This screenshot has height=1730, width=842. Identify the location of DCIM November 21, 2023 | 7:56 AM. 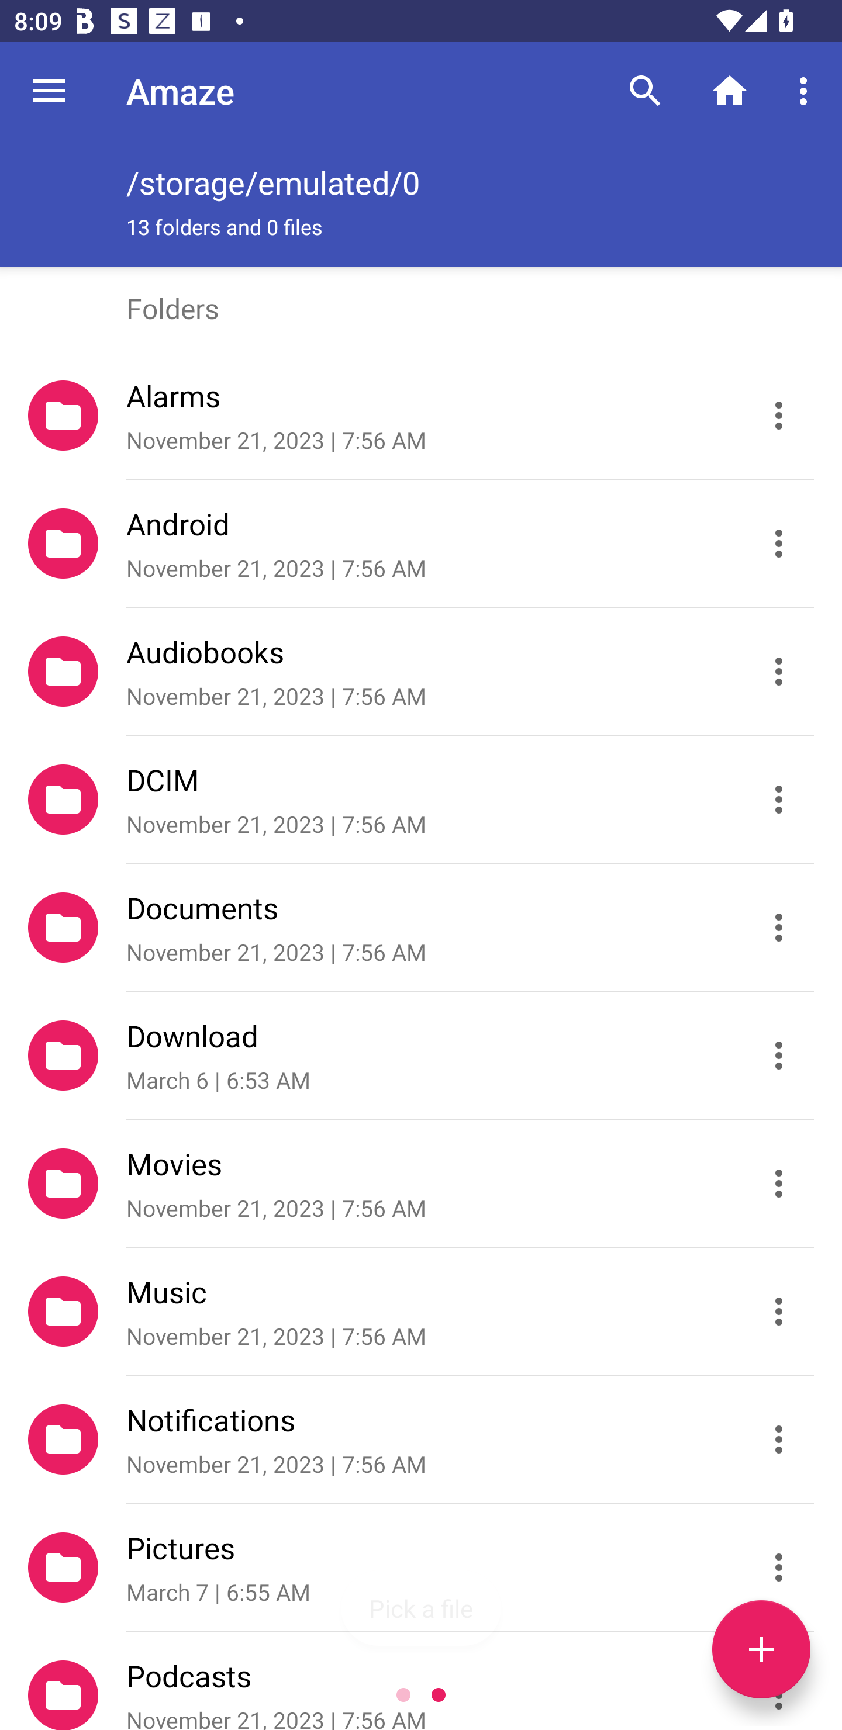
(421, 800).